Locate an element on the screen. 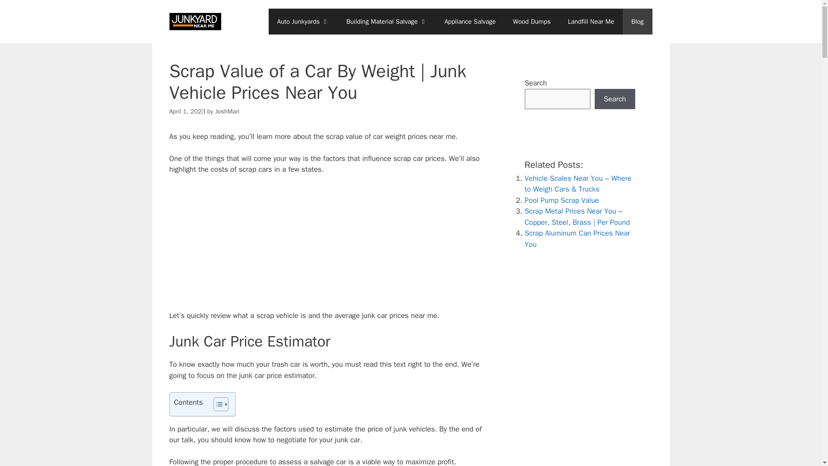  Wood Dumps is located at coordinates (532, 22).